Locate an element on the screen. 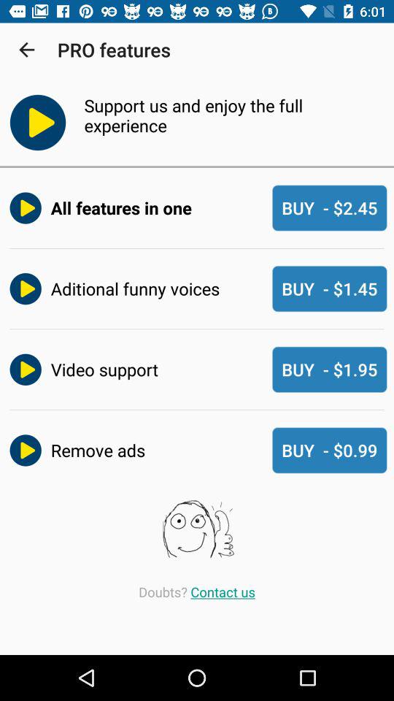  choose item next to the pro features item is located at coordinates (26, 50).